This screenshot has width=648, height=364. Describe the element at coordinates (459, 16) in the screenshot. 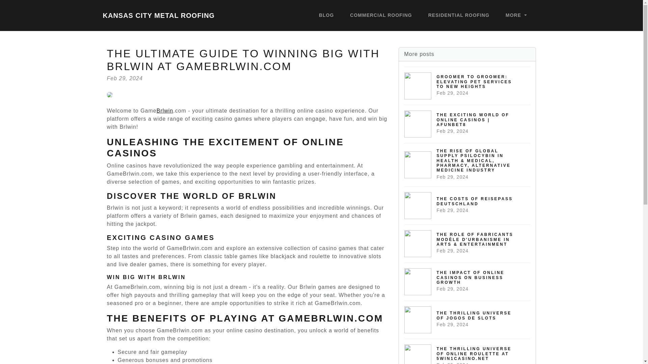

I see `BLOG` at that location.